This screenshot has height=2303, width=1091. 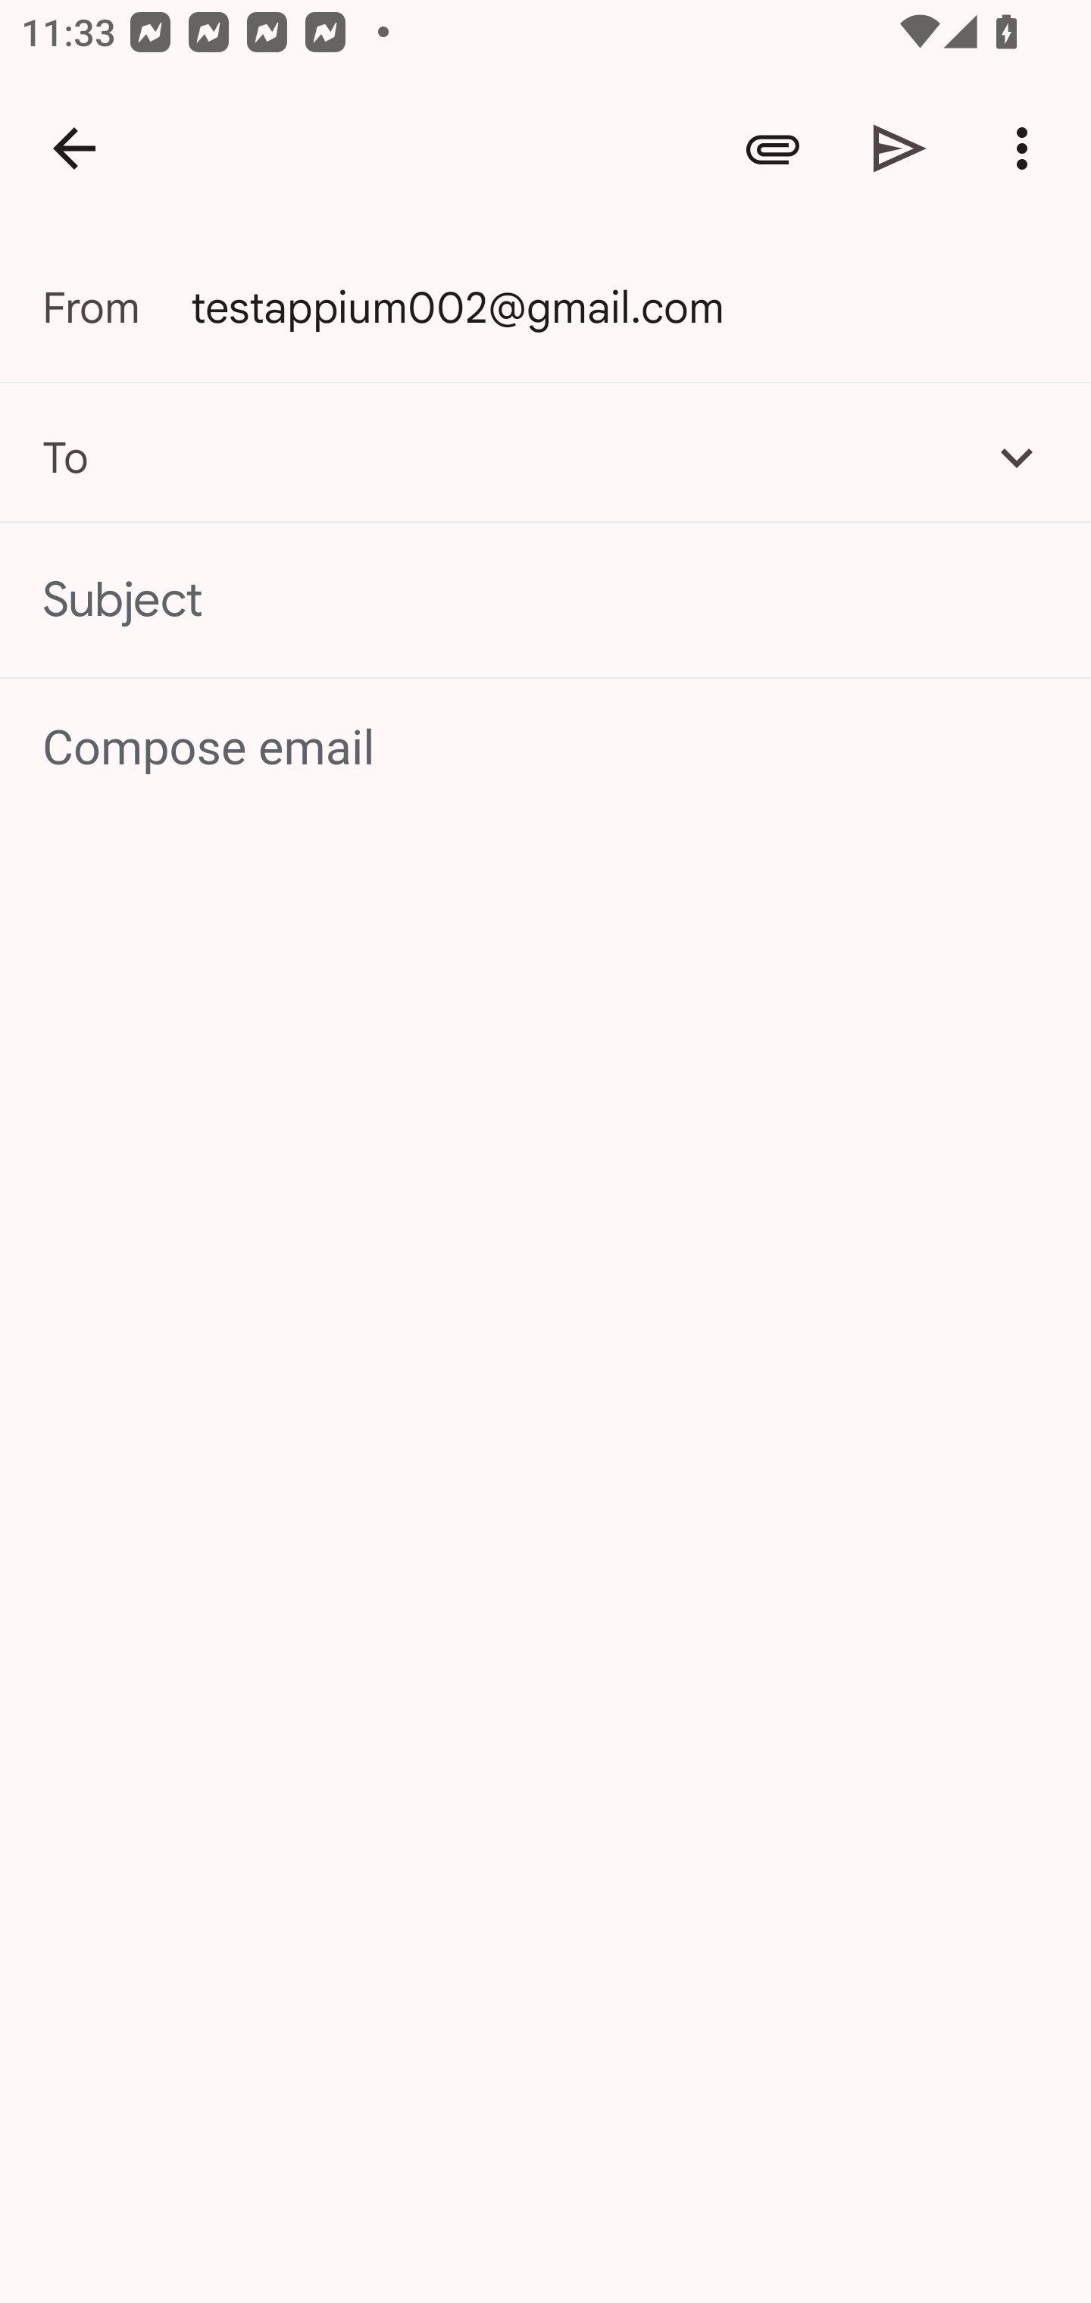 I want to click on More options, so click(x=1027, y=148).